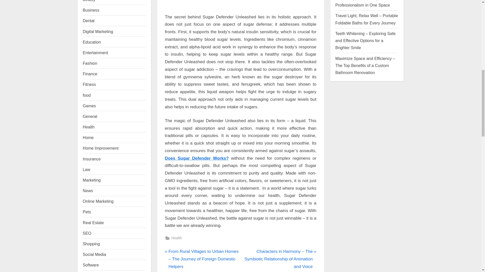 The width and height of the screenshot is (485, 272). I want to click on Entertainment, so click(95, 52).